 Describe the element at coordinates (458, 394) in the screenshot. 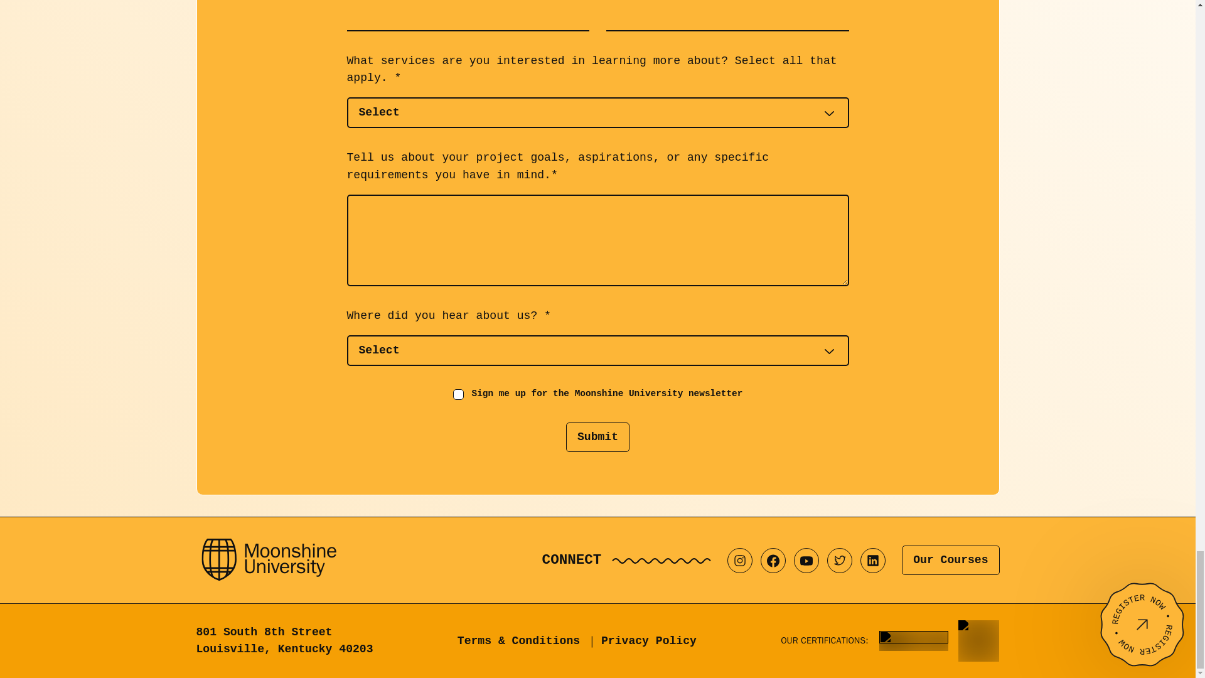

I see `on` at that location.